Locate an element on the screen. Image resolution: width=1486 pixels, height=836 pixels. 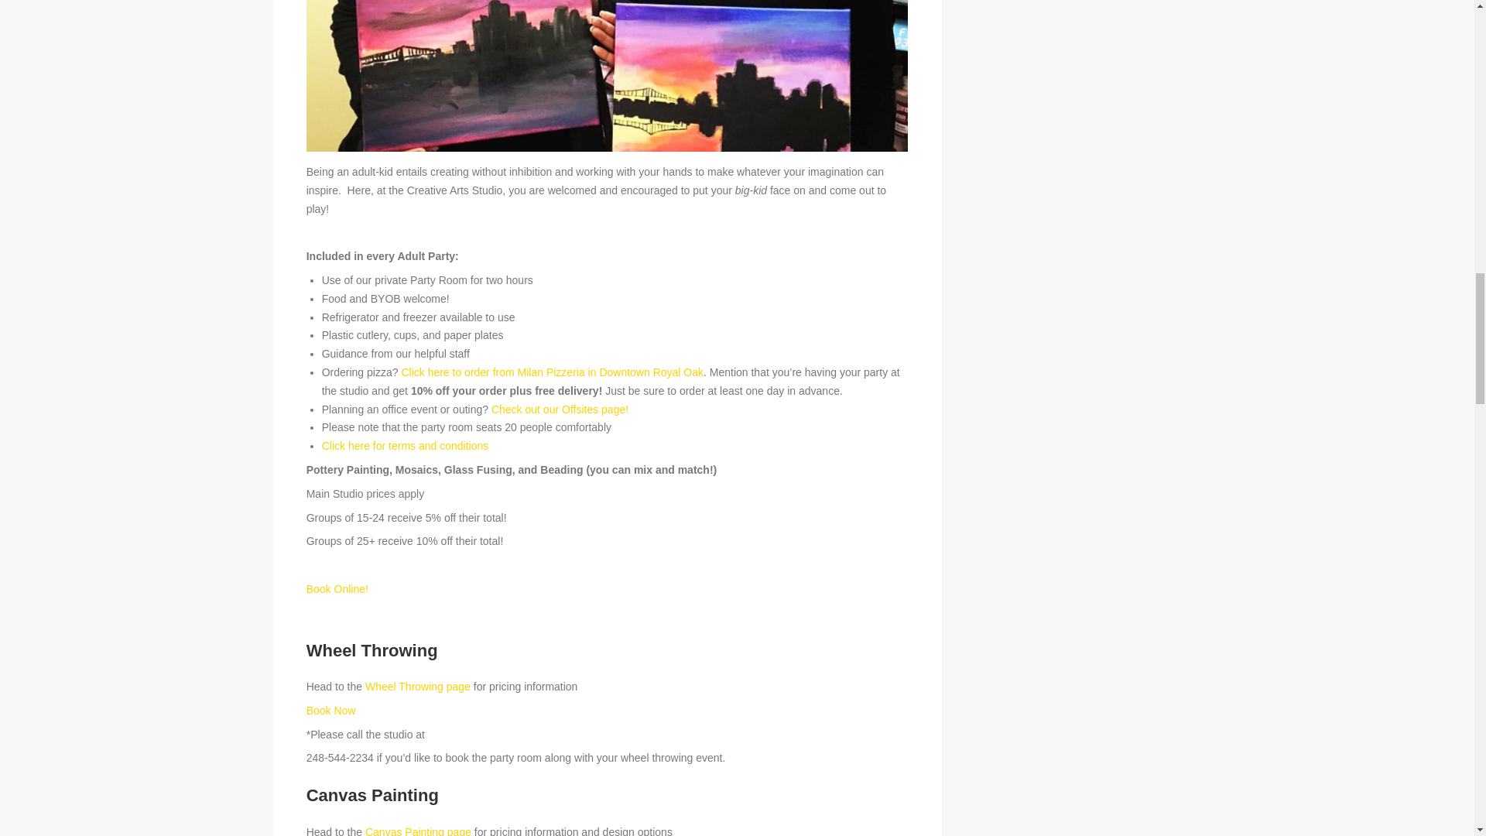
Wheel Throwing page is located at coordinates (418, 687).